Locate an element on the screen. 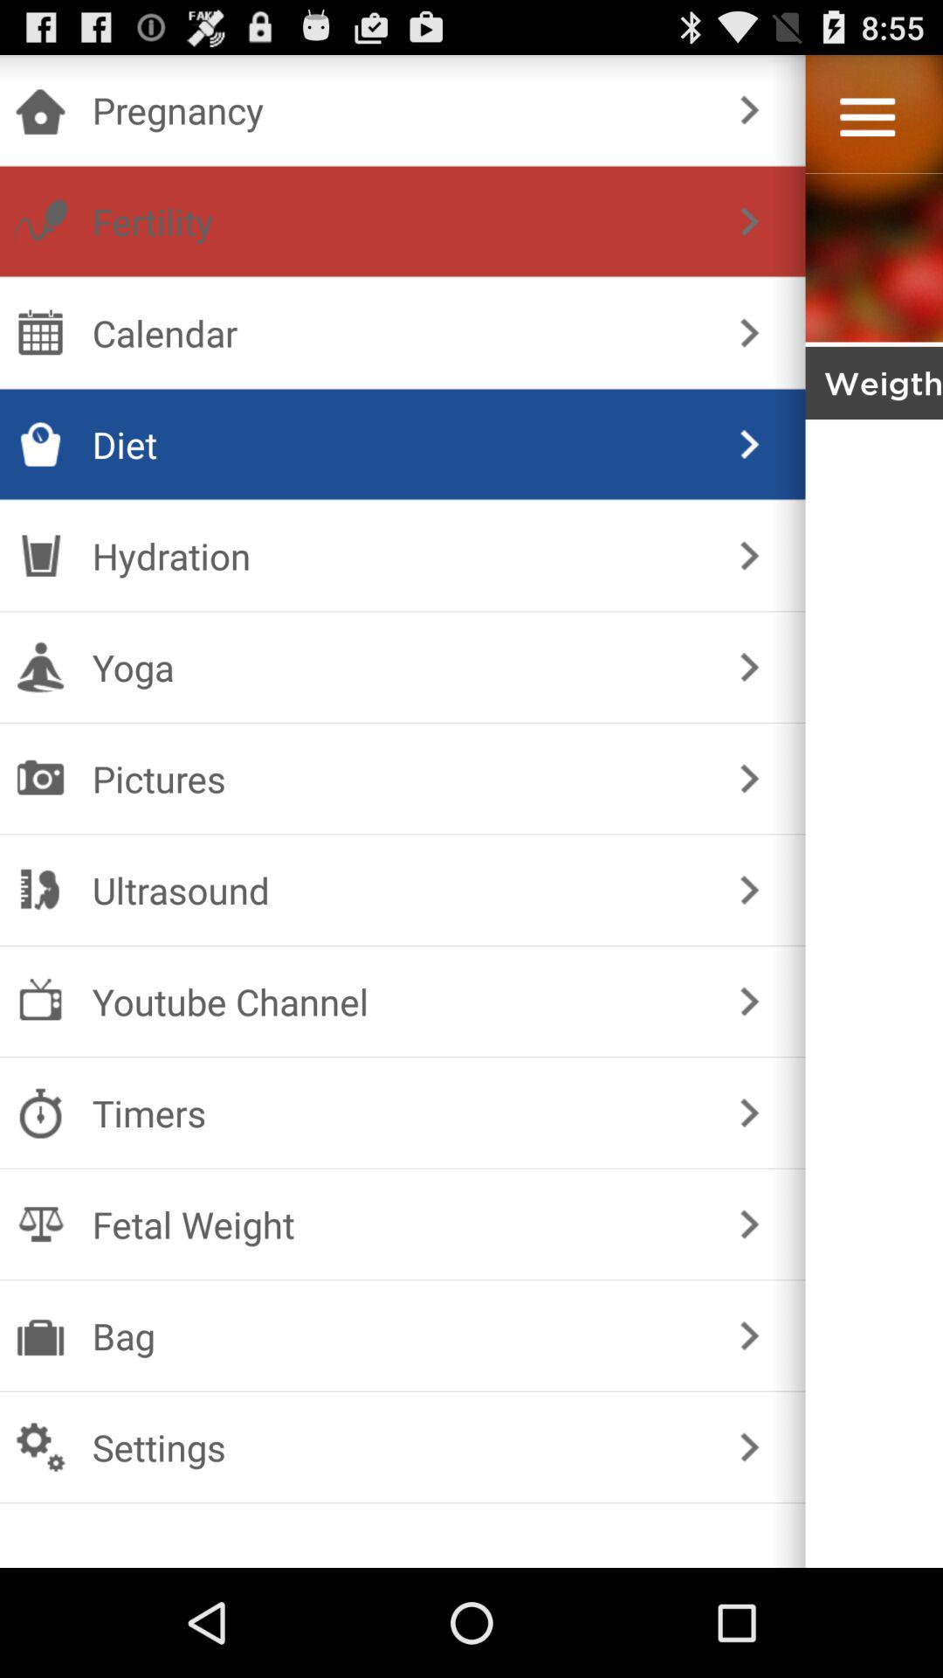  select the checkbox below diet icon is located at coordinates (398, 556).